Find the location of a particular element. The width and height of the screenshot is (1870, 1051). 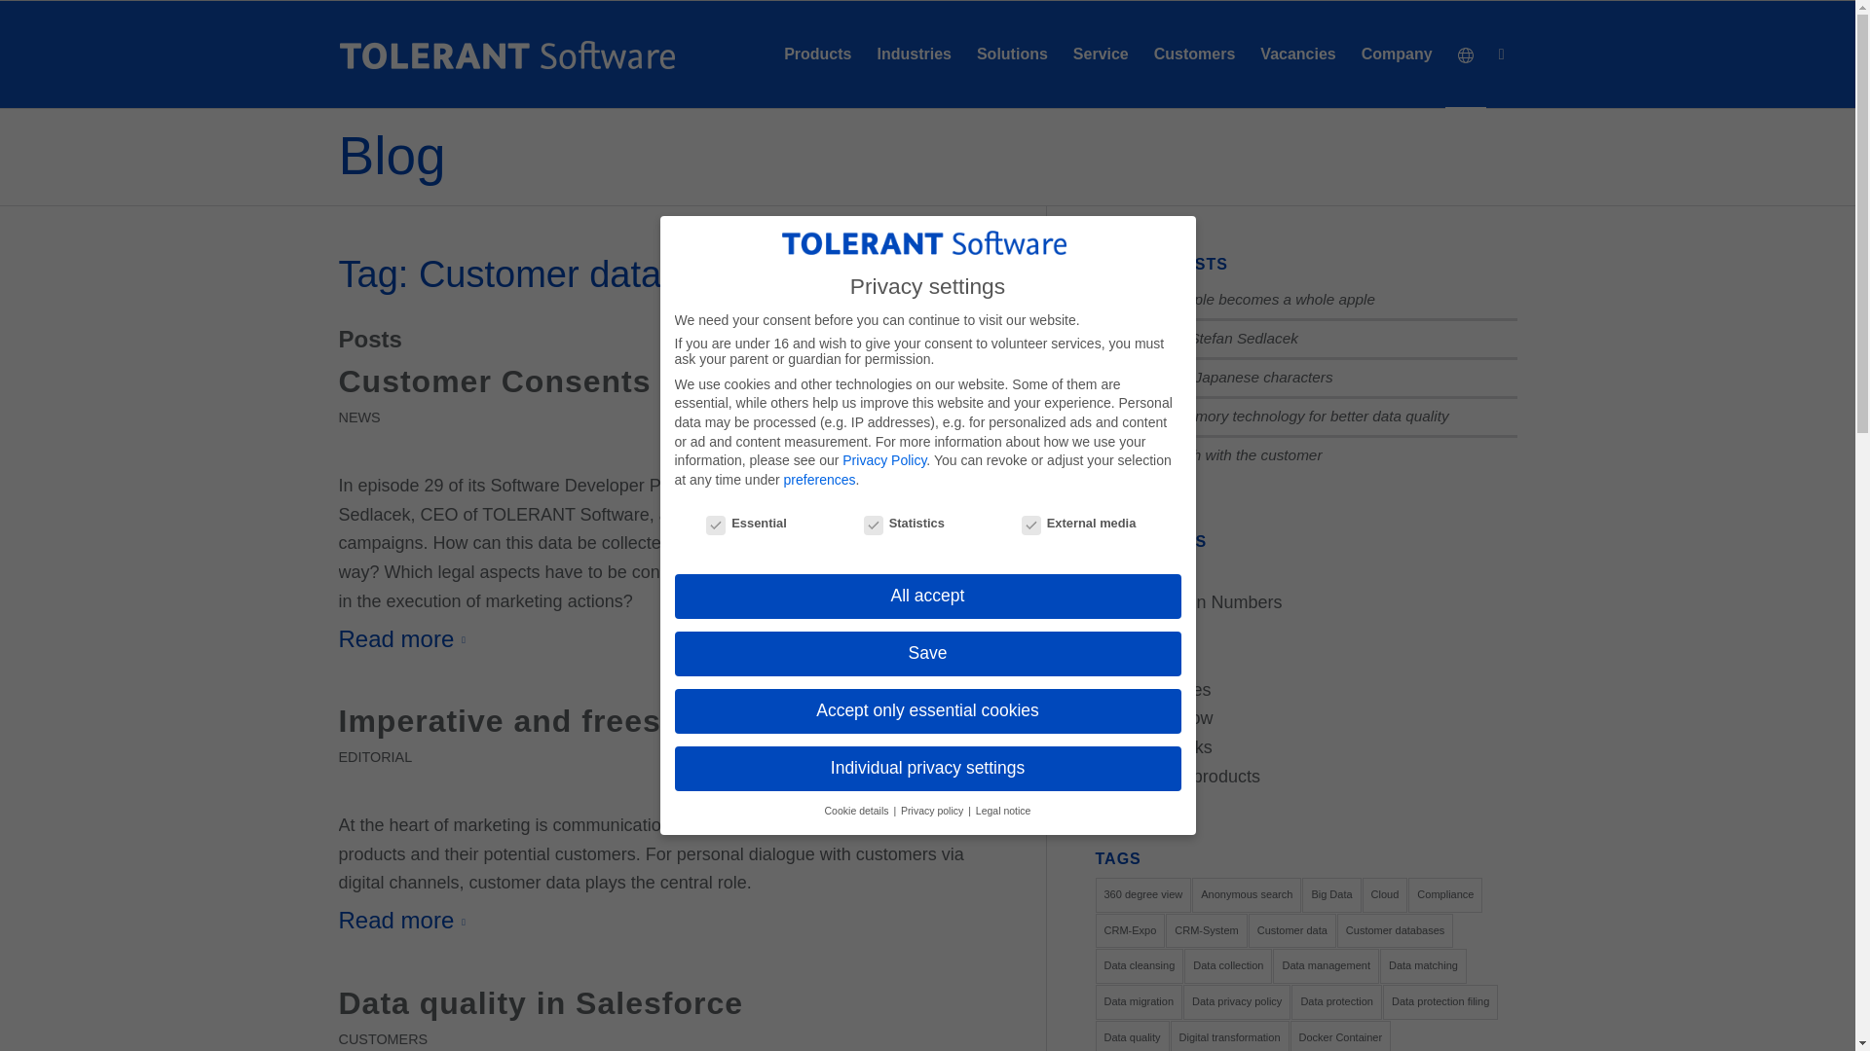

Permanent Link: Customer Consents is located at coordinates (495, 381).